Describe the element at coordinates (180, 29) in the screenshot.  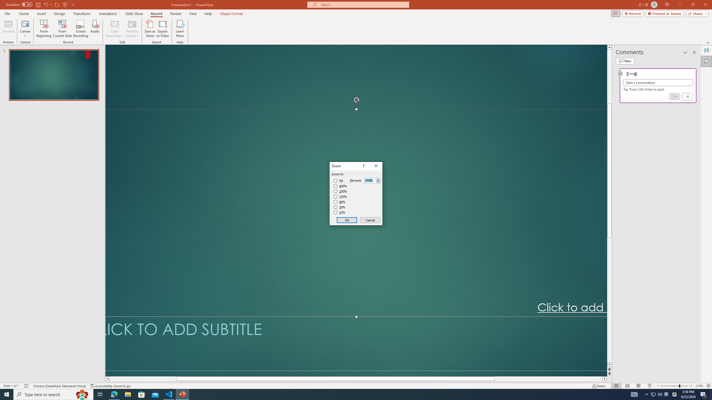
I see `Learn More` at that location.